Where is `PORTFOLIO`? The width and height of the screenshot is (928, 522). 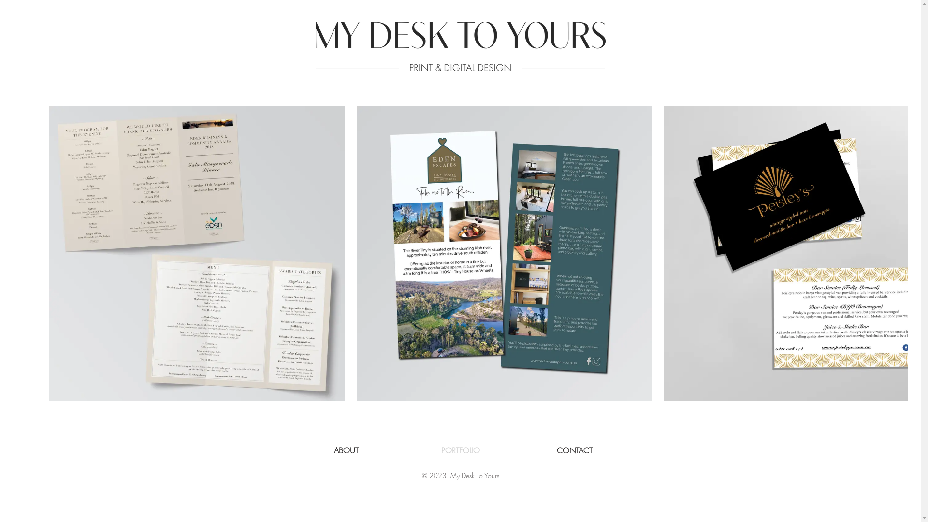 PORTFOLIO is located at coordinates (461, 450).